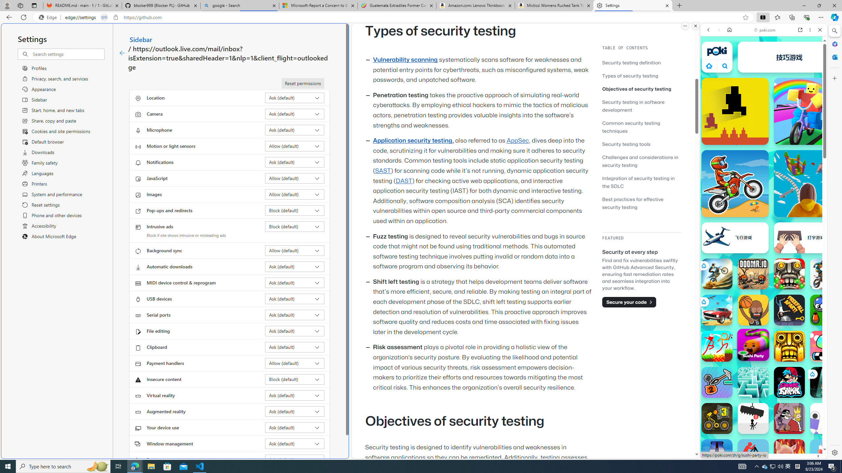 The width and height of the screenshot is (842, 473). Describe the element at coordinates (295, 315) in the screenshot. I see `Serial ports Ask (default)` at that location.